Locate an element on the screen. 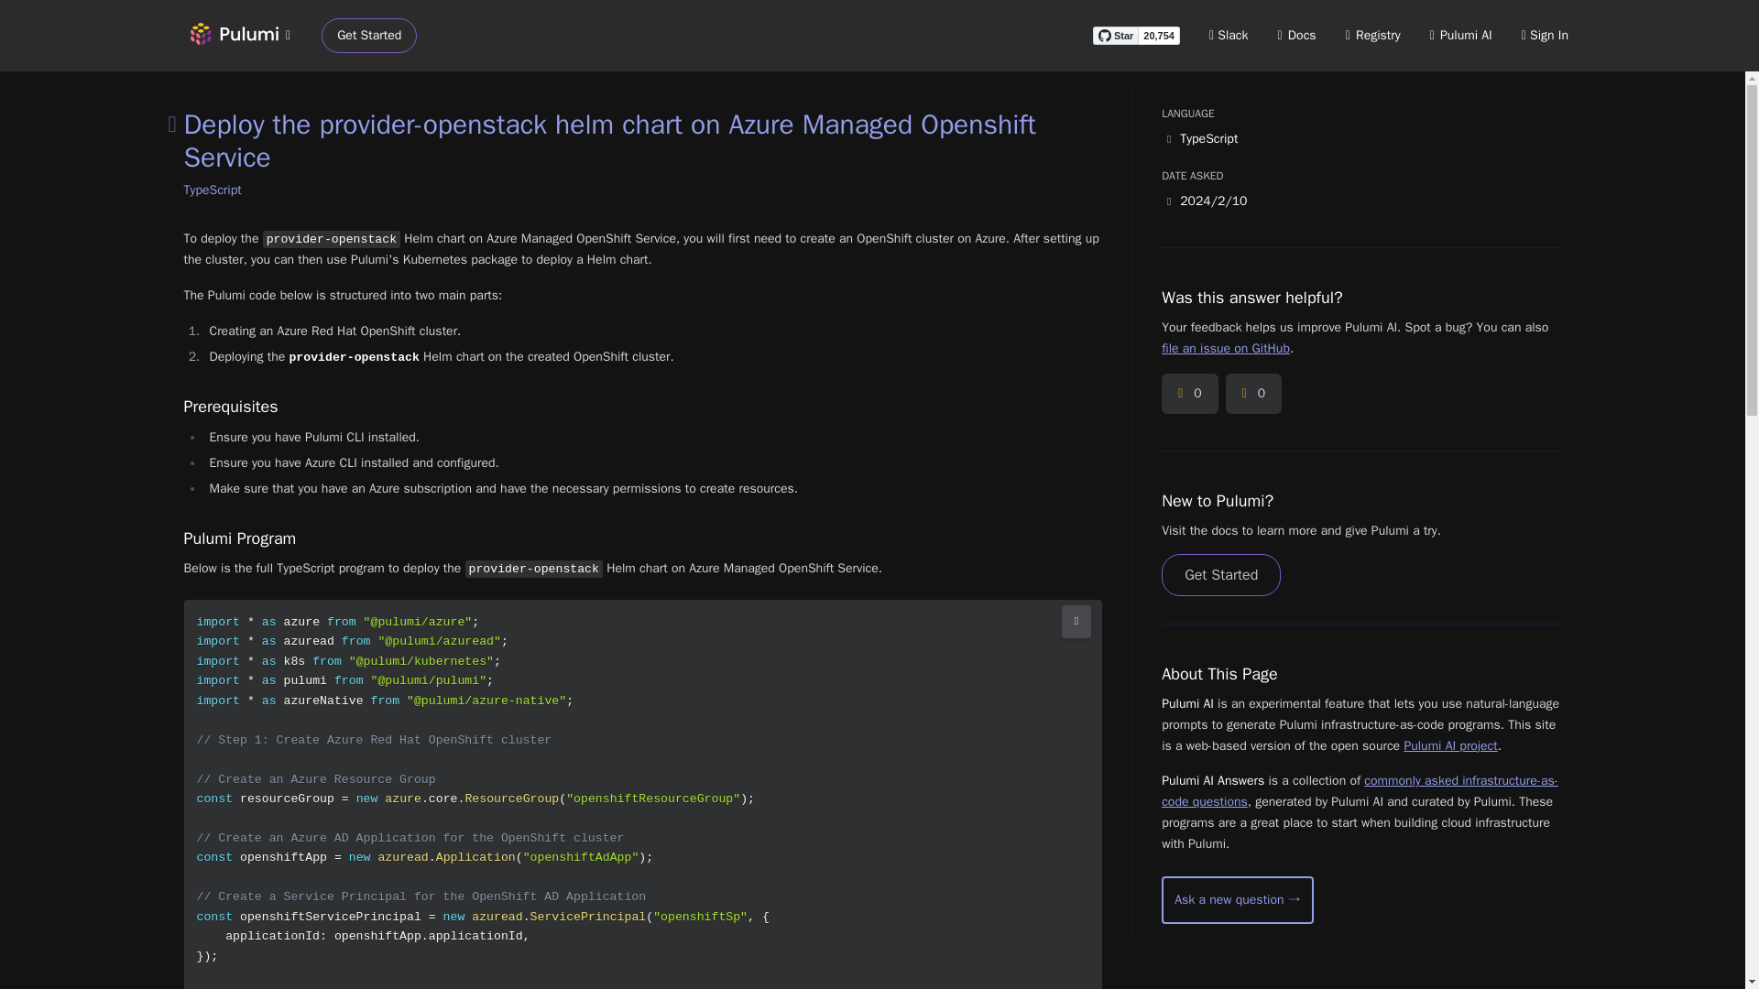 The image size is (1759, 989). Docs is located at coordinates (1297, 35).